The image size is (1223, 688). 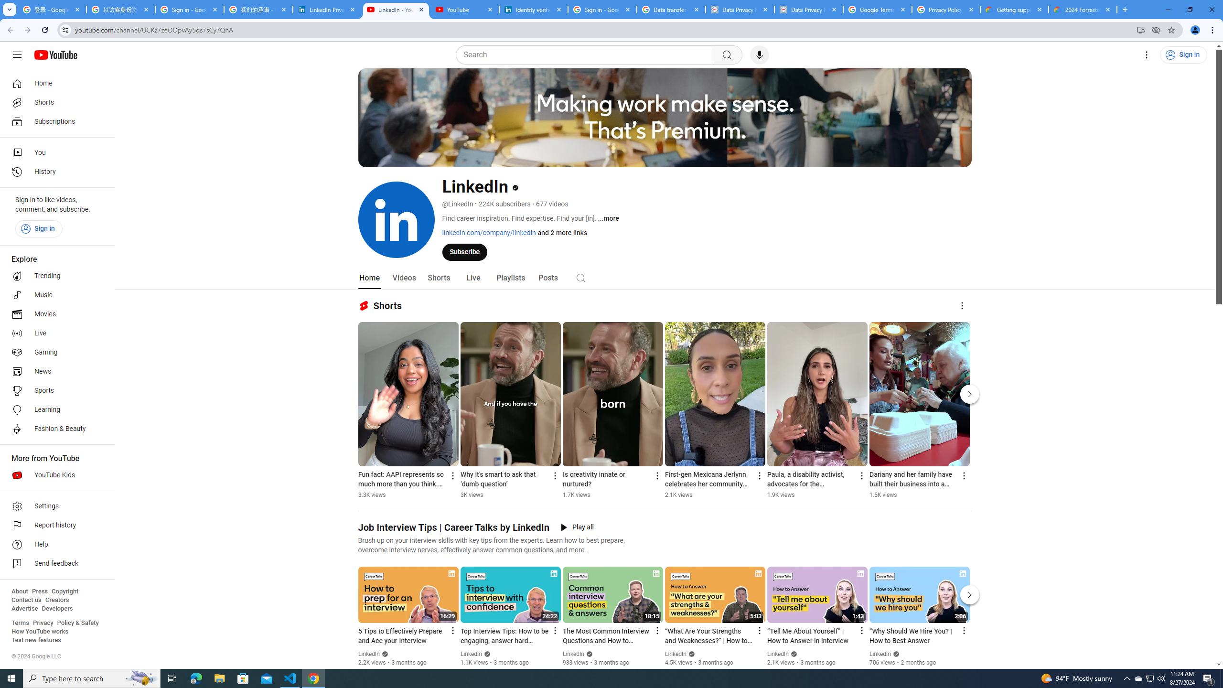 I want to click on Live, so click(x=472, y=278).